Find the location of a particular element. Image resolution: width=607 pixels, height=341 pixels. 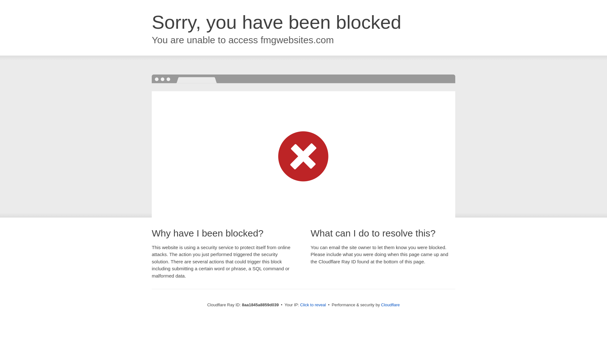

Click to reveal is located at coordinates (313, 305).